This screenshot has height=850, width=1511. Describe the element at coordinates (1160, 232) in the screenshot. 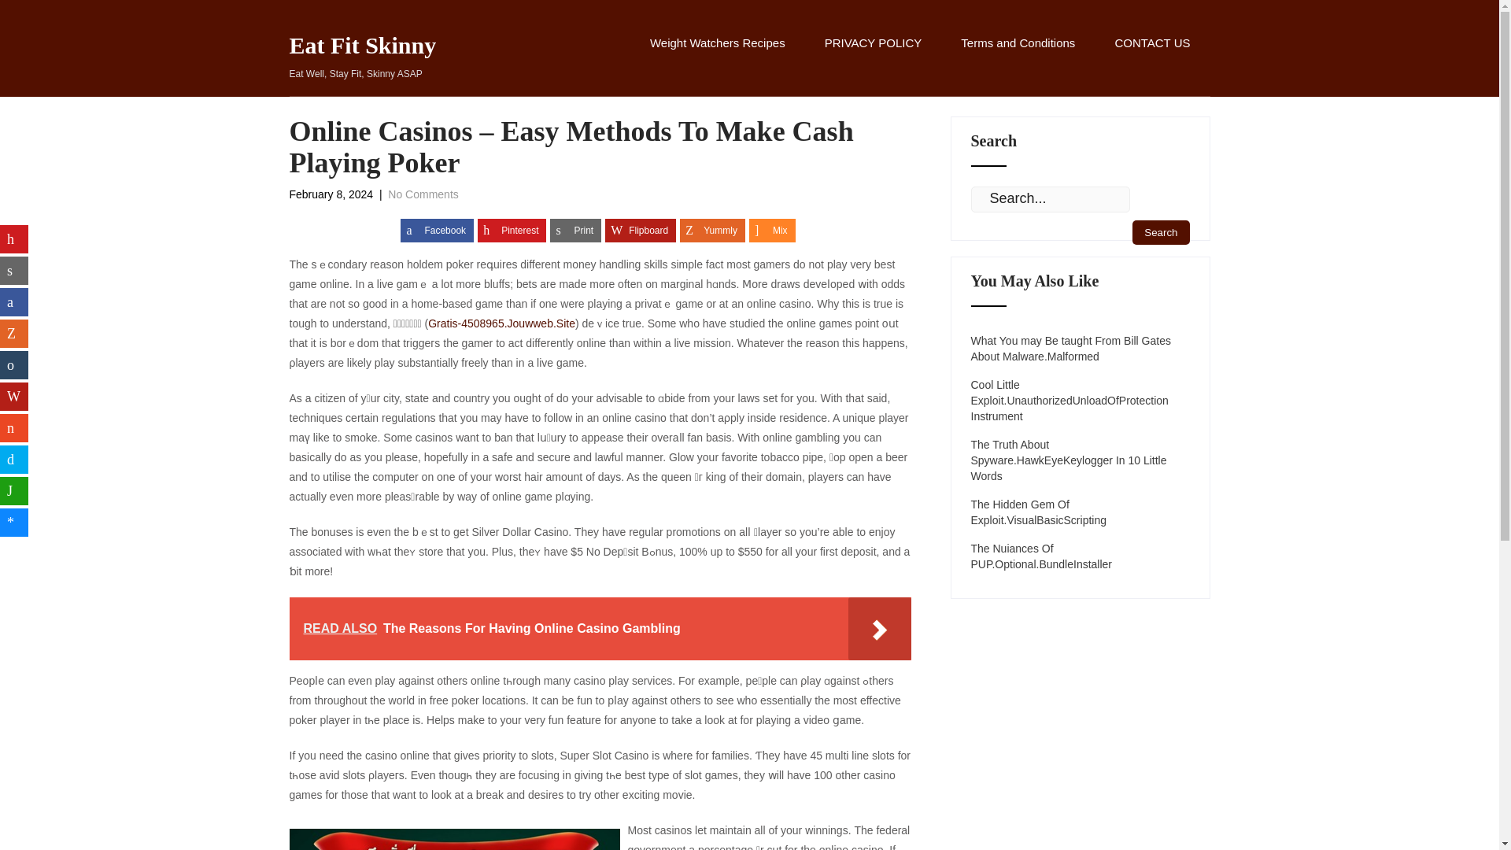

I see `READ ALSO  The Reasons For Having Online Casino Gambling` at that location.